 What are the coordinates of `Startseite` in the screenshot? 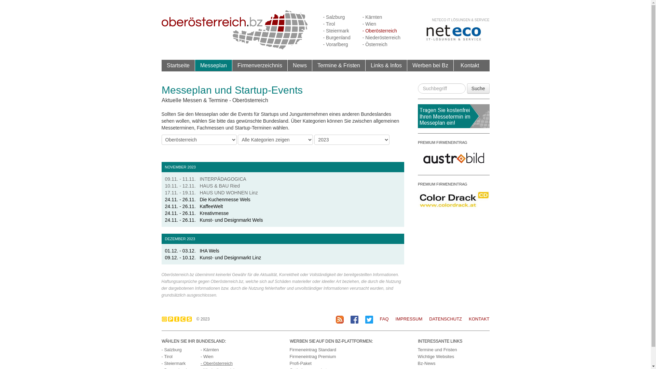 It's located at (178, 66).